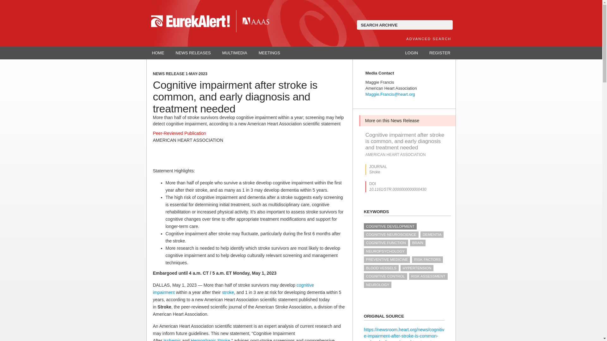 The height and width of the screenshot is (341, 607). I want to click on COGNITIVE DEVELOPMENT, so click(390, 226).